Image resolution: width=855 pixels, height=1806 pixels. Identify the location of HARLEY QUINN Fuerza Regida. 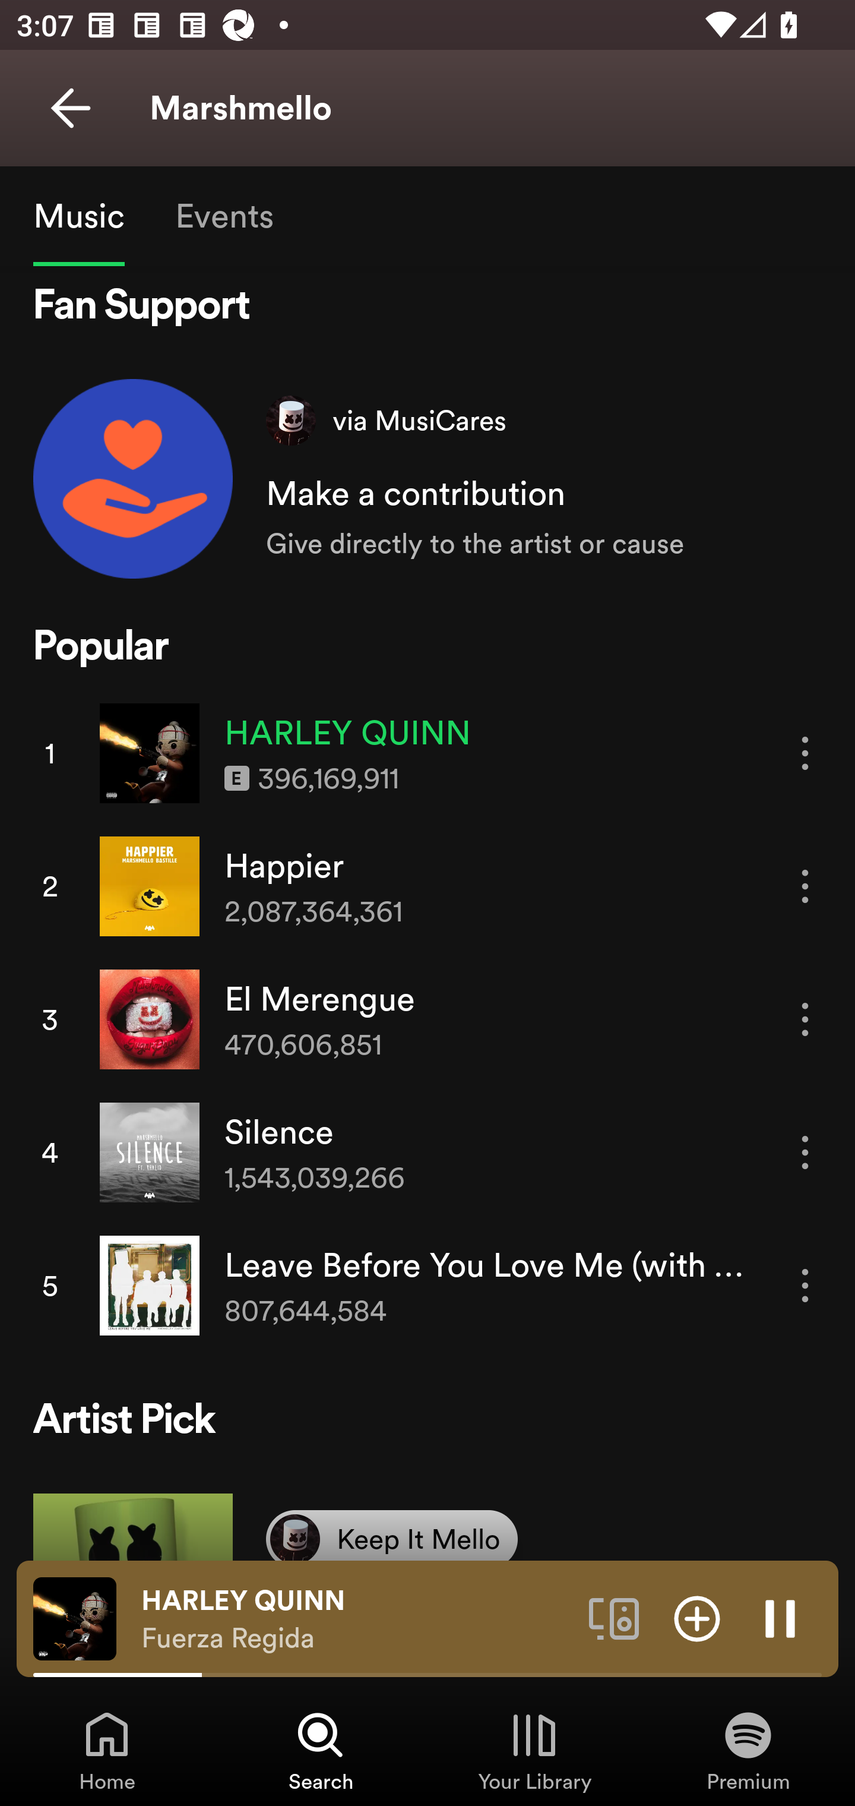
(356, 1619).